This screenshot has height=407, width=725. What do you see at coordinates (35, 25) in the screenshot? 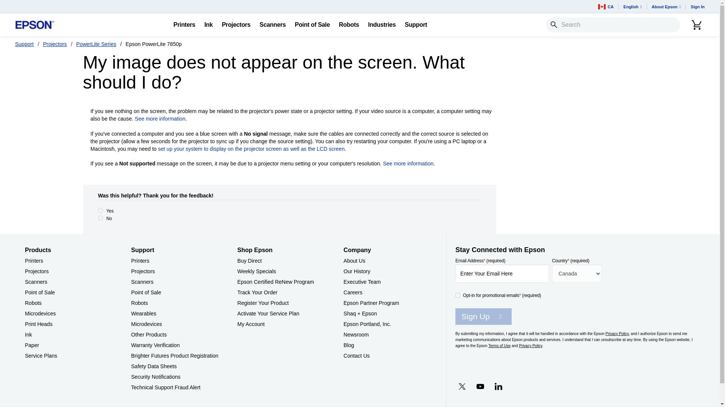
I see `Epson Logo` at bounding box center [35, 25].